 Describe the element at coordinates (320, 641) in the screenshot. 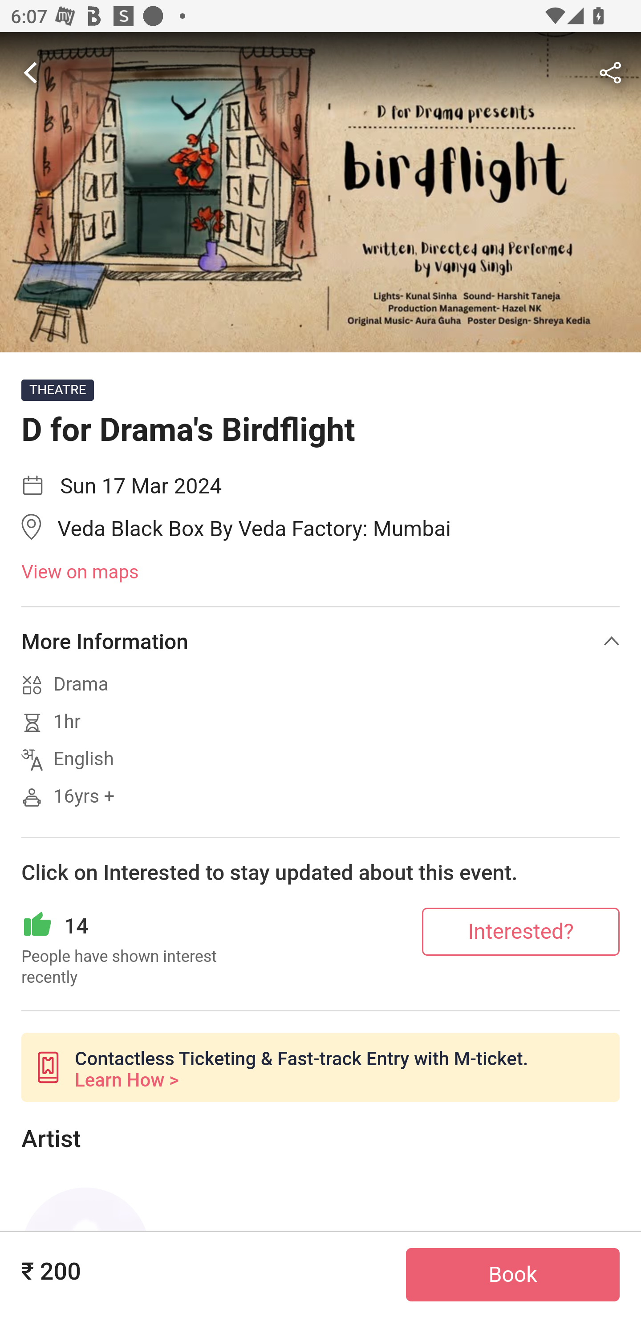

I see `More Information` at that location.